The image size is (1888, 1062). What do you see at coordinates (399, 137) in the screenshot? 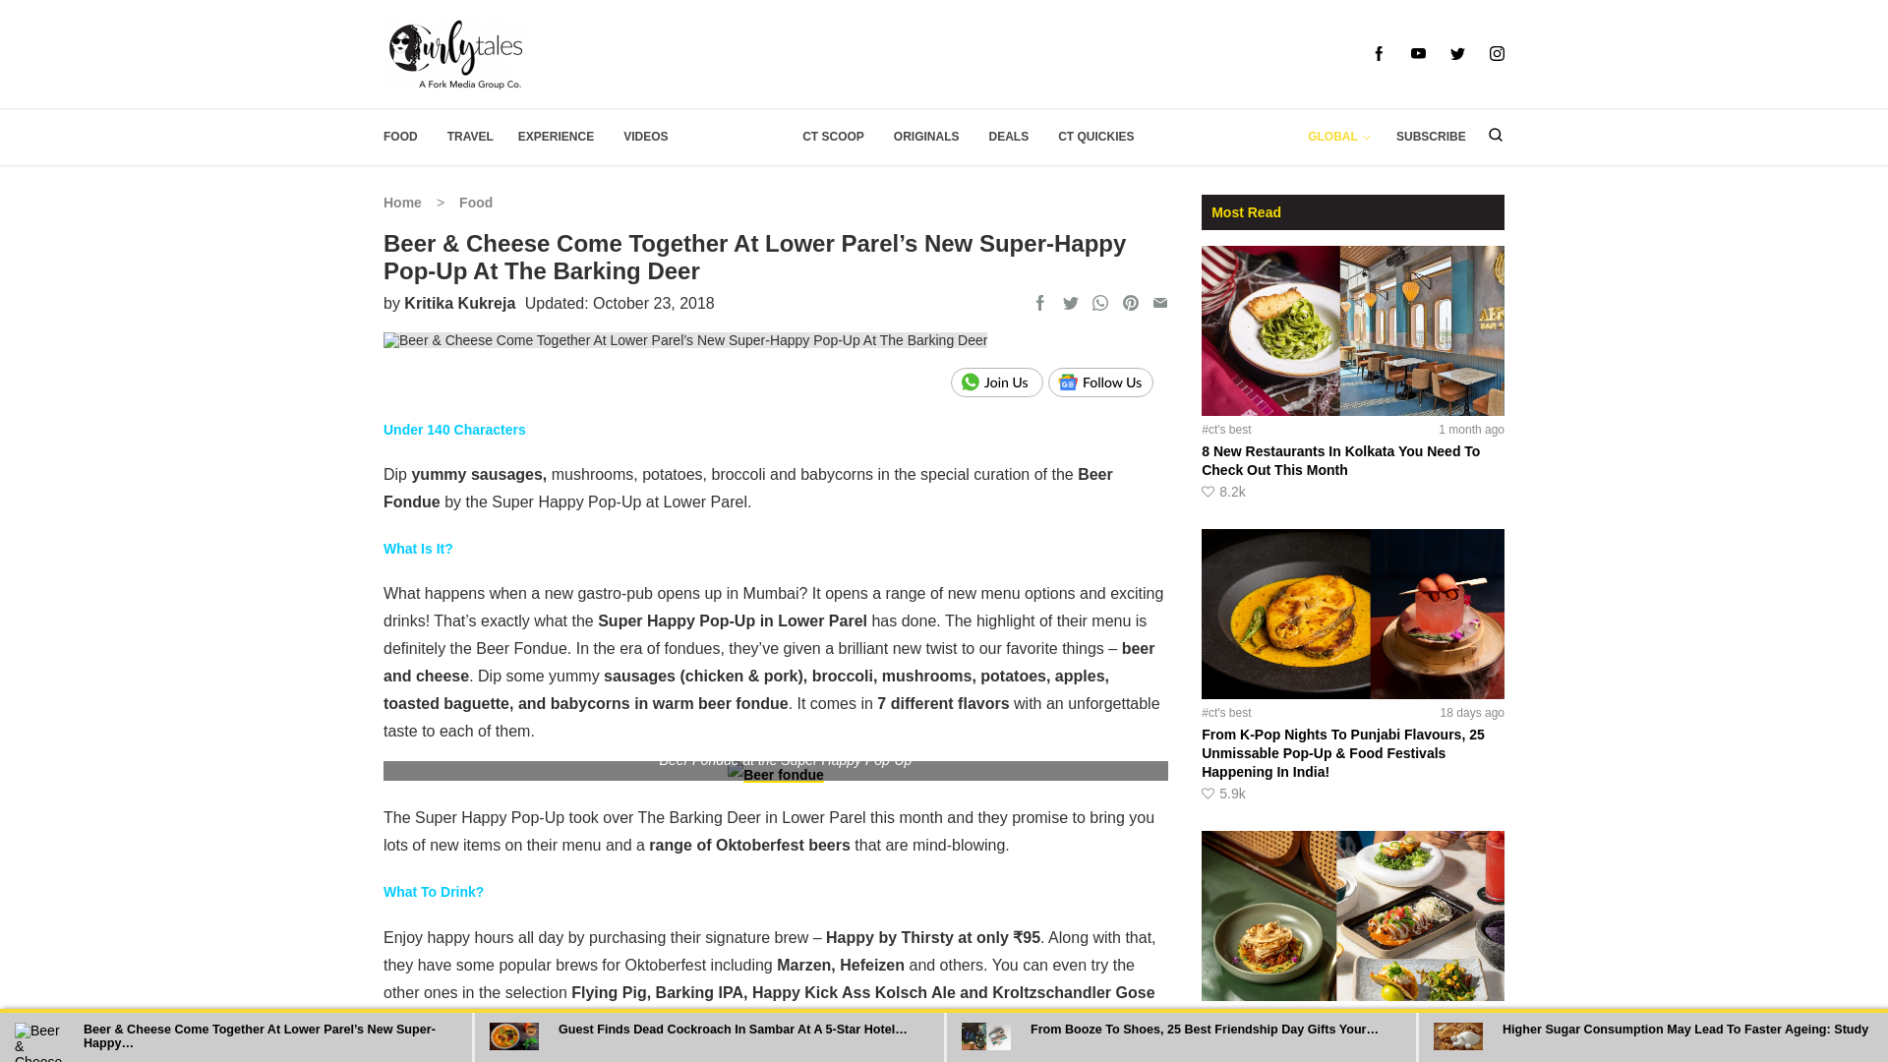
I see `FOOD` at bounding box center [399, 137].